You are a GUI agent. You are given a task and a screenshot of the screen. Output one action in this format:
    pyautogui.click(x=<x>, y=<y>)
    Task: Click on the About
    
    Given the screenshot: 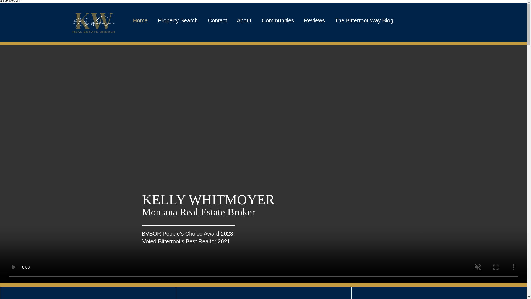 What is the action you would take?
    pyautogui.click(x=244, y=20)
    